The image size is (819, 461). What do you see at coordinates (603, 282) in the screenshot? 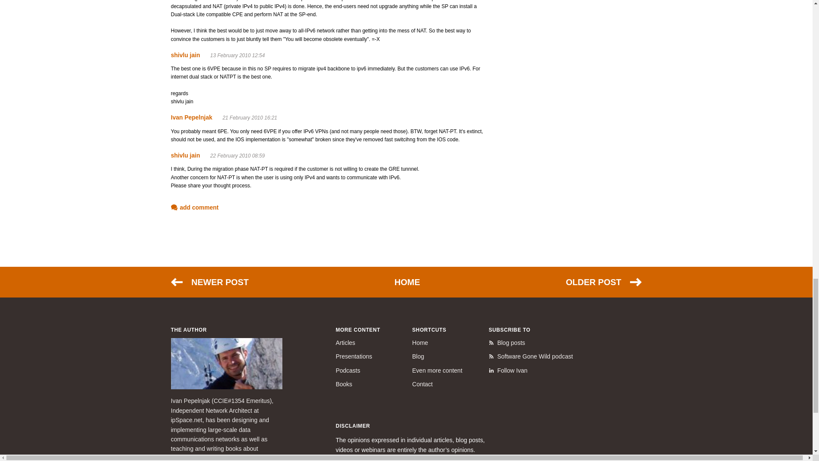
I see `Older Post` at bounding box center [603, 282].